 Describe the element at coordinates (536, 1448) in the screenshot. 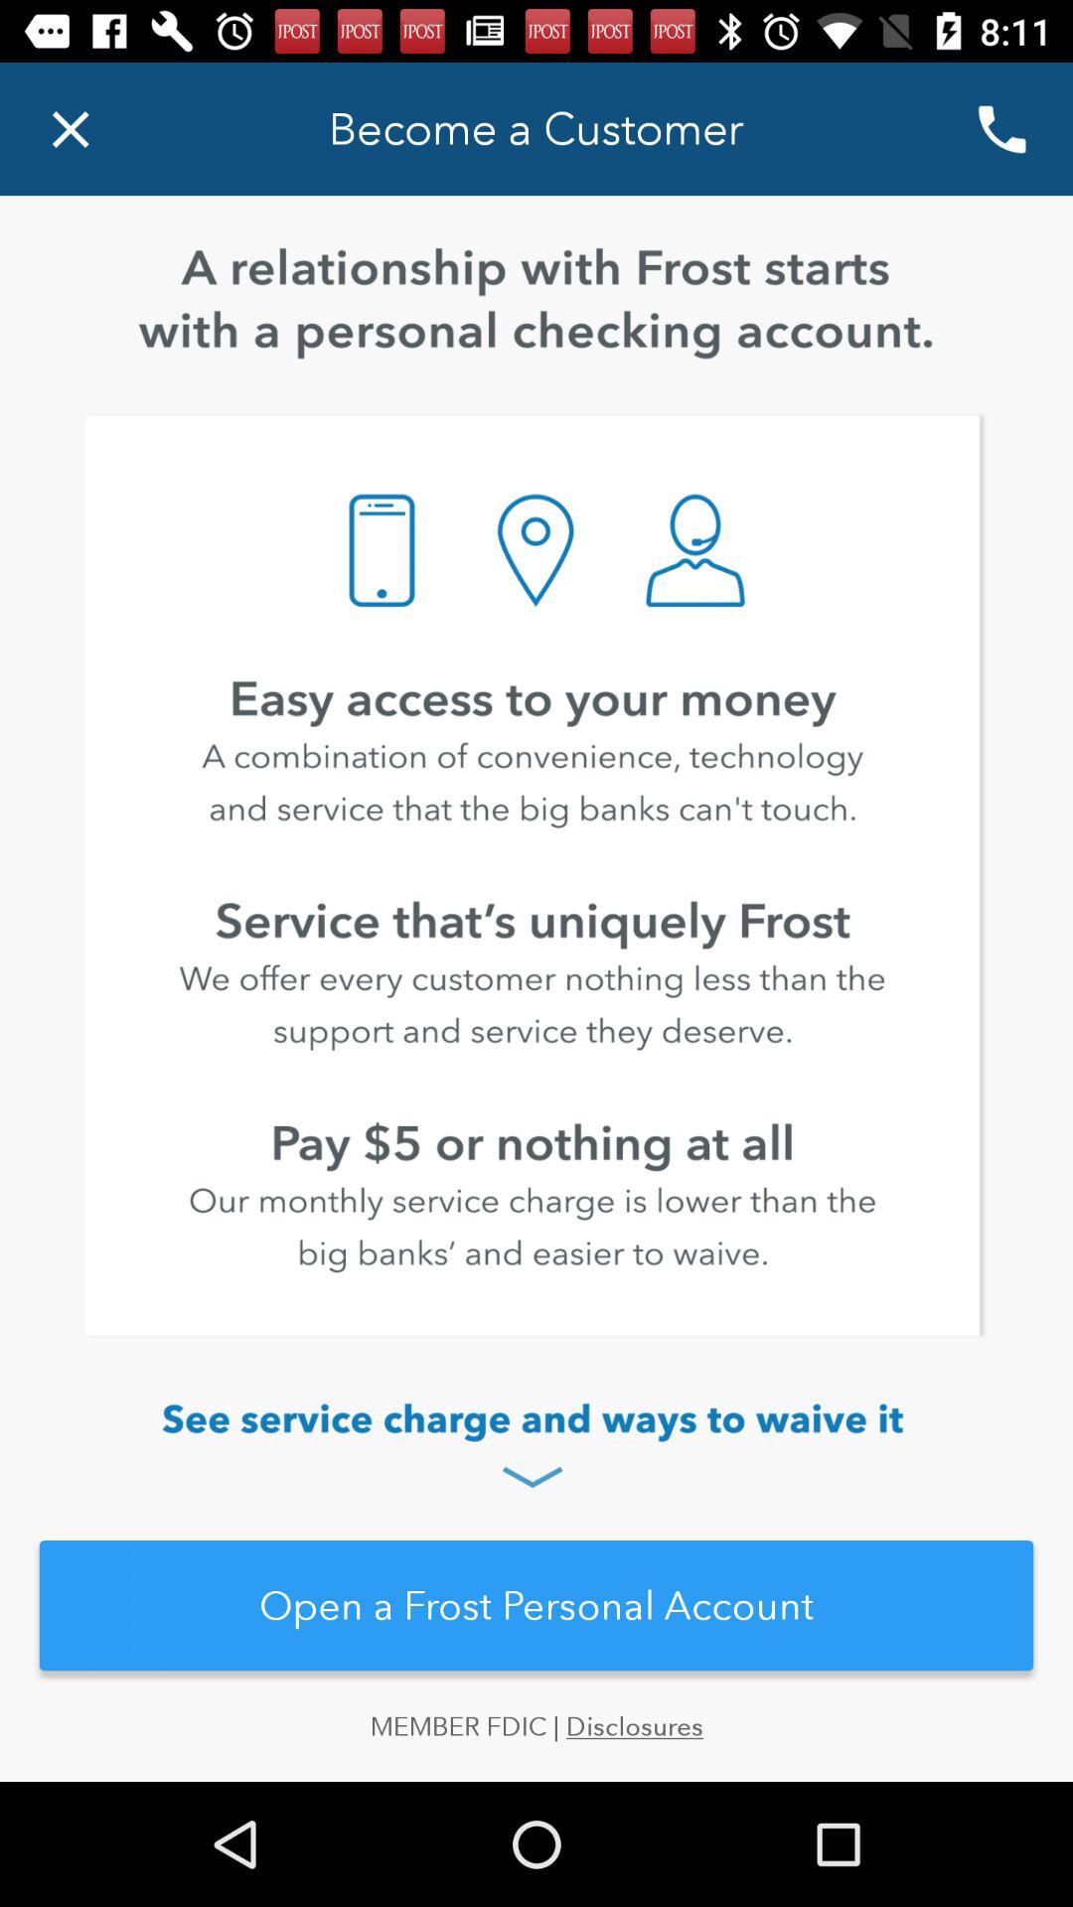

I see `turn on the item above the open a frost item` at that location.